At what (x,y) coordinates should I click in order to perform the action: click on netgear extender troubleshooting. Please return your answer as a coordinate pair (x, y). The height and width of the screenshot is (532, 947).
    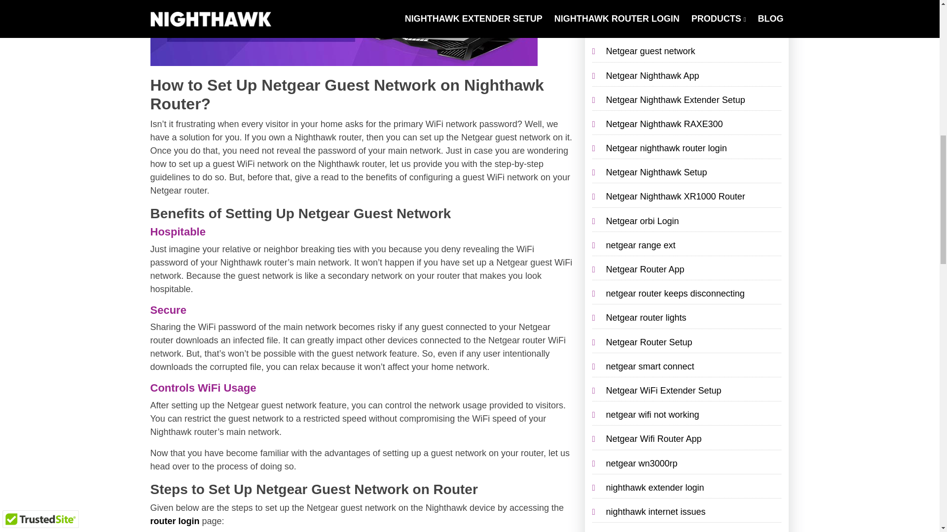
    Looking at the image, I should click on (671, 4).